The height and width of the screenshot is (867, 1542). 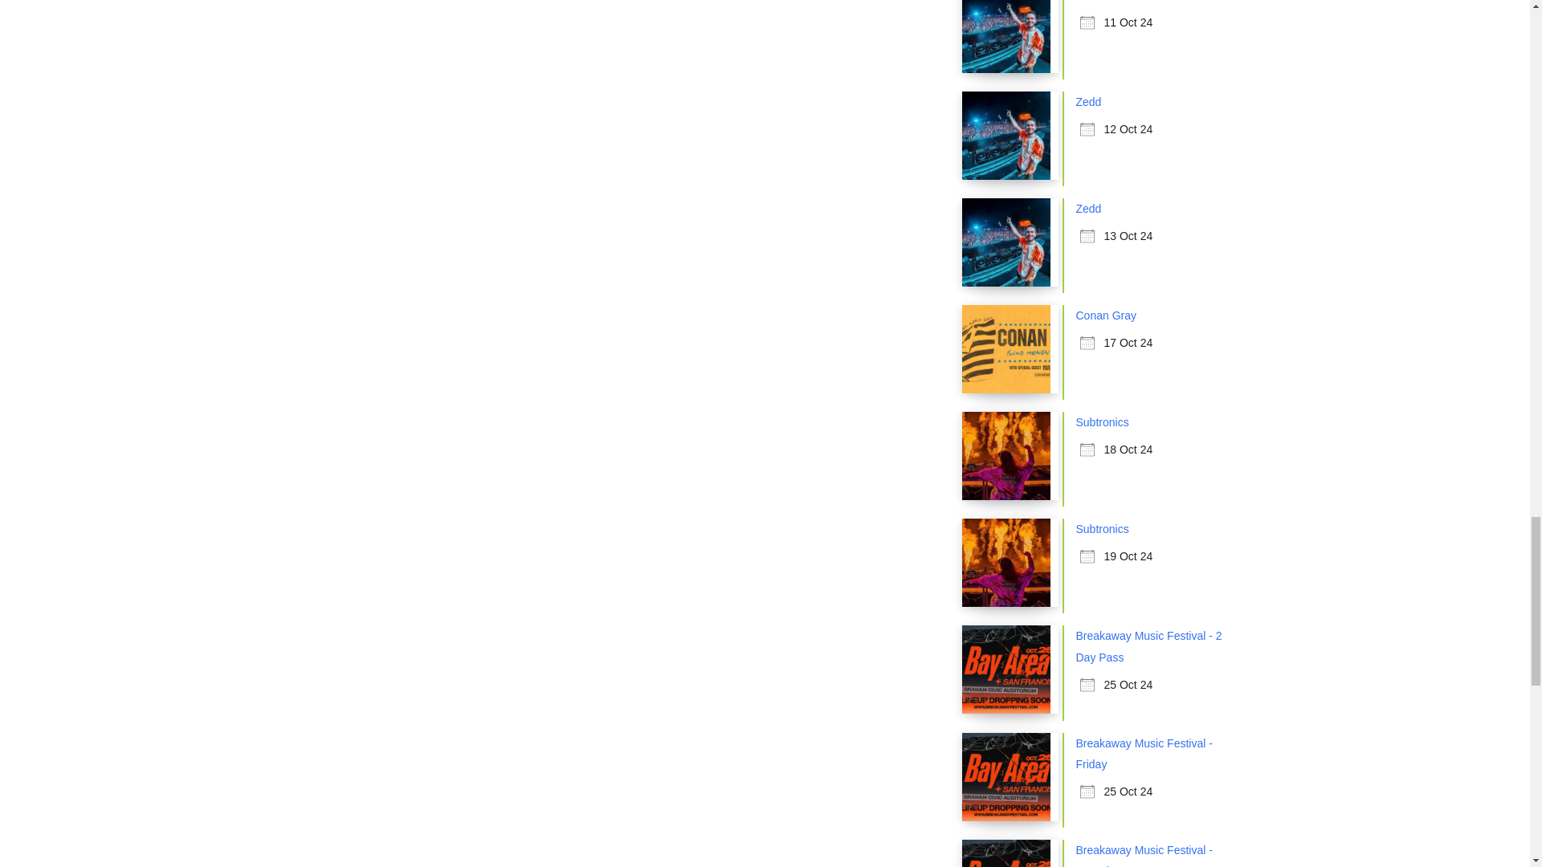 What do you see at coordinates (1149, 646) in the screenshot?
I see `Breakaway Music Festival - 2 Day Pass` at bounding box center [1149, 646].